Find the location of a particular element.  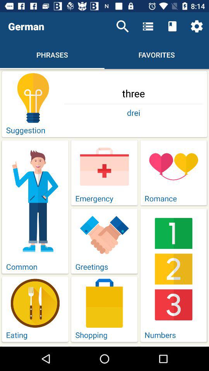

click the item next to german is located at coordinates (122, 26).